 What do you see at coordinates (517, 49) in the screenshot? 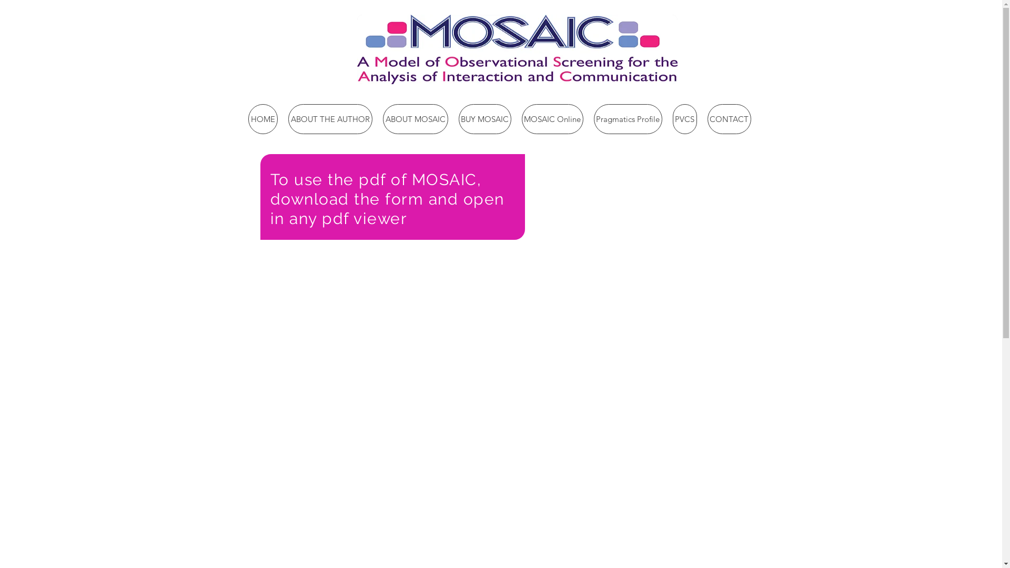
I see `MOSAIC Andy Smidt` at bounding box center [517, 49].